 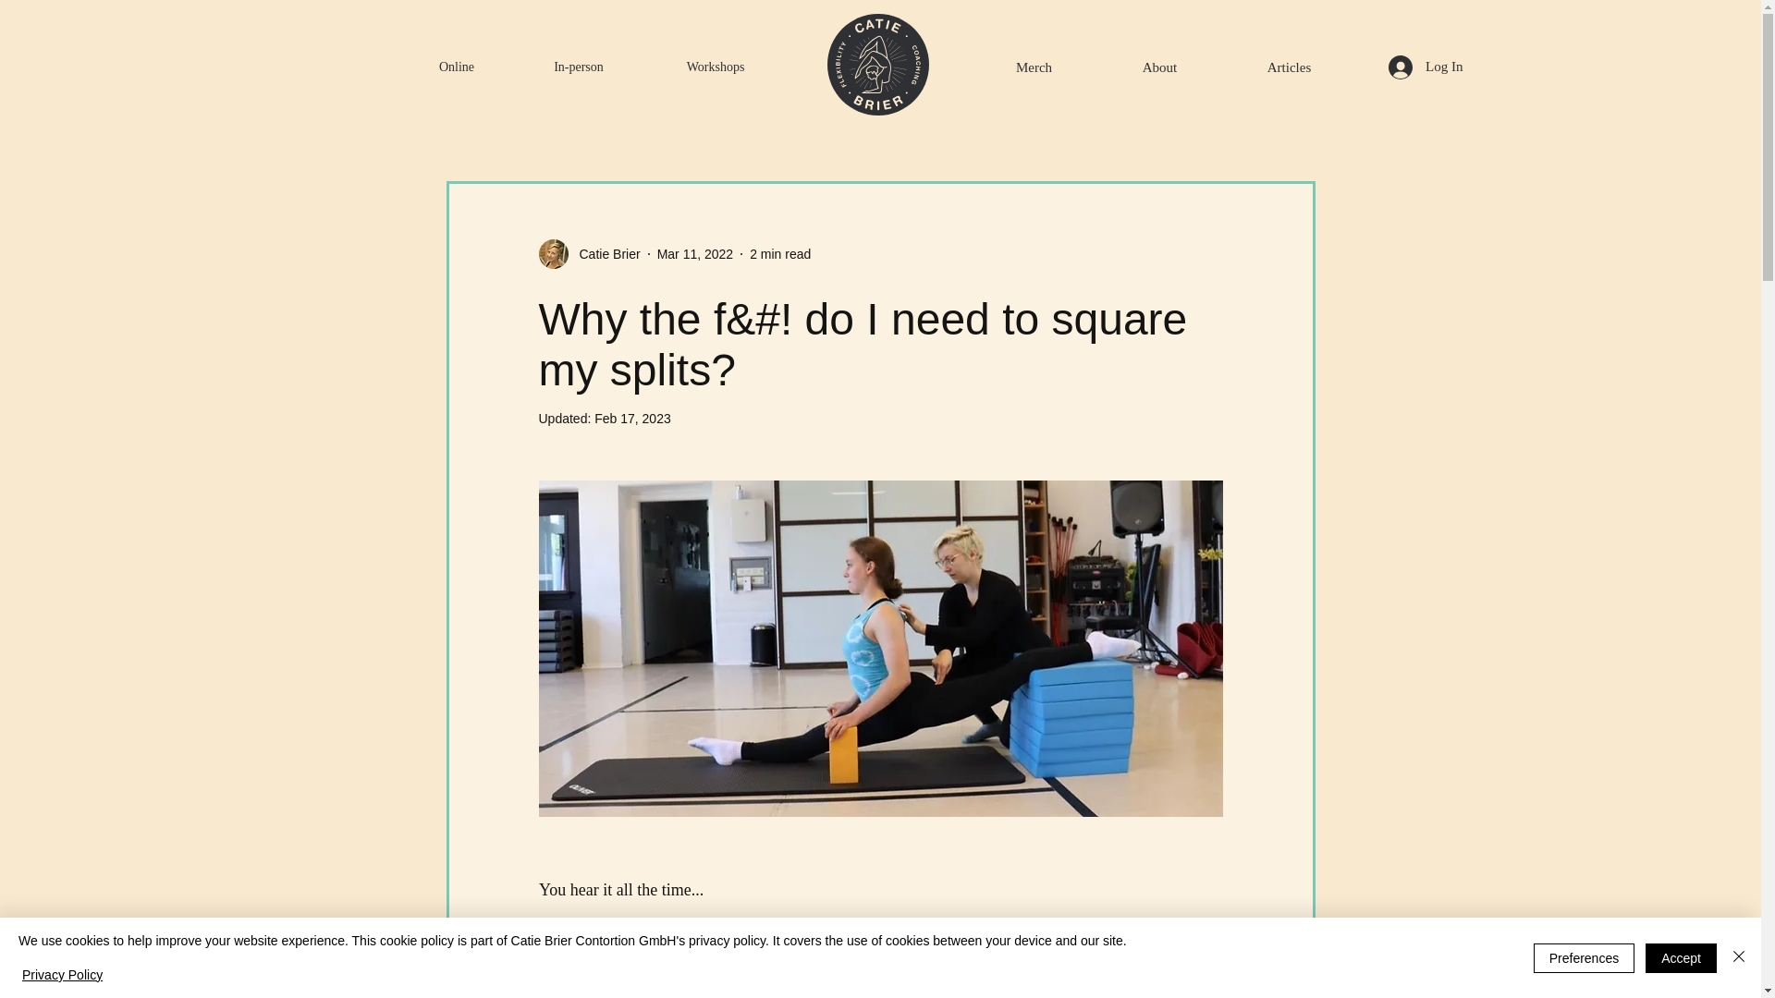 What do you see at coordinates (1159, 59) in the screenshot?
I see `About` at bounding box center [1159, 59].